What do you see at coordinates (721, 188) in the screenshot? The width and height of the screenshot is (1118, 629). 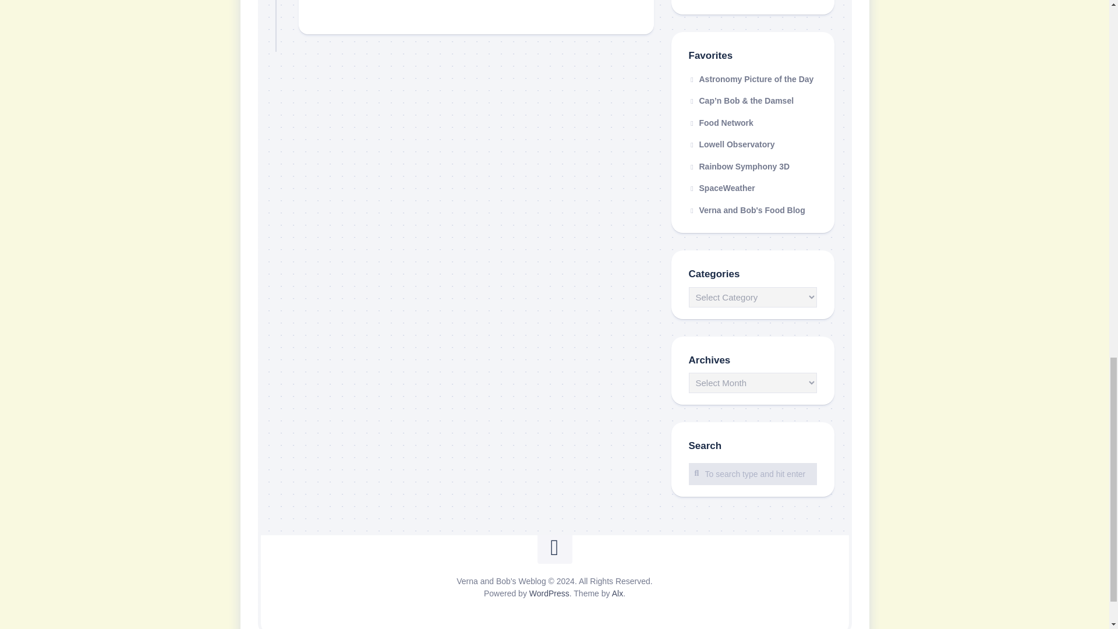 I see `News about Space` at bounding box center [721, 188].